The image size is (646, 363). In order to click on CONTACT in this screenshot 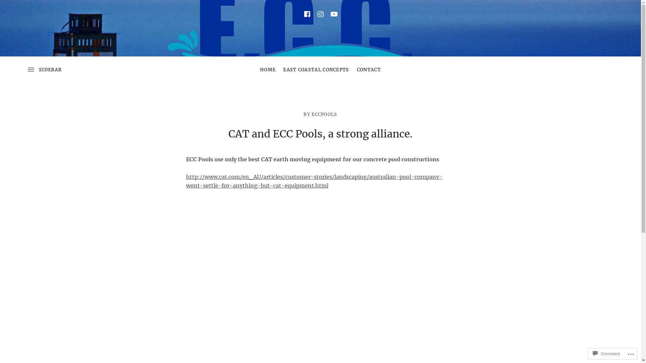, I will do `click(369, 70)`.